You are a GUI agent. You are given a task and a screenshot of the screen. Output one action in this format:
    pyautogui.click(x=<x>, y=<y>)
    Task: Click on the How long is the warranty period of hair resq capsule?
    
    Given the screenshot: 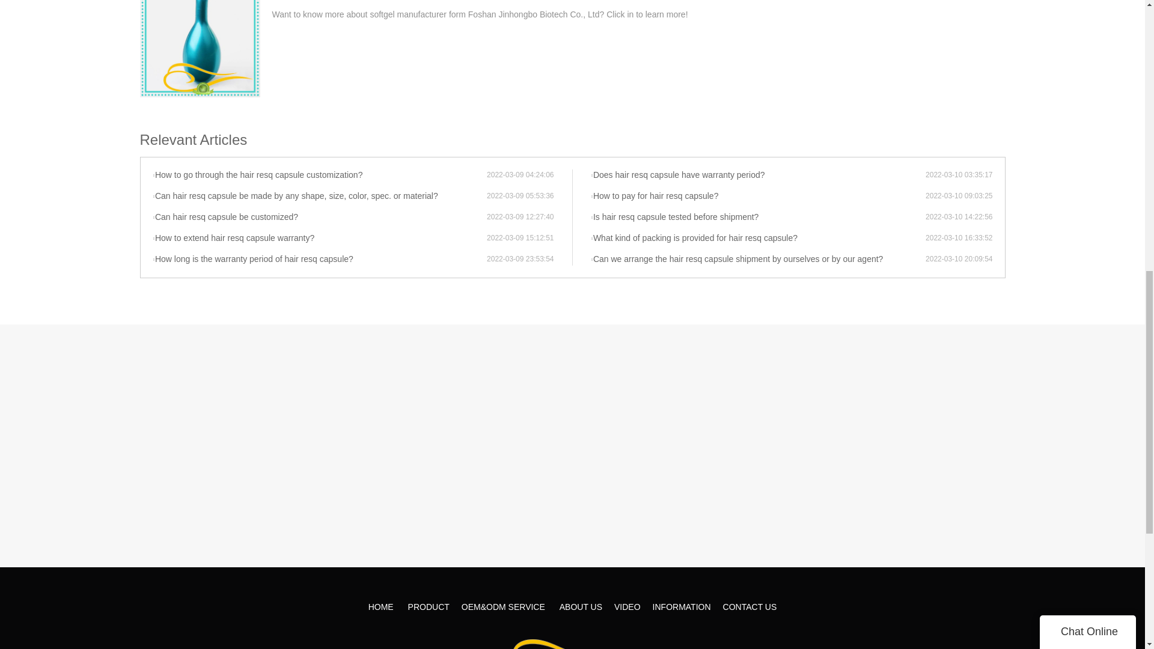 What is the action you would take?
    pyautogui.click(x=320, y=260)
    